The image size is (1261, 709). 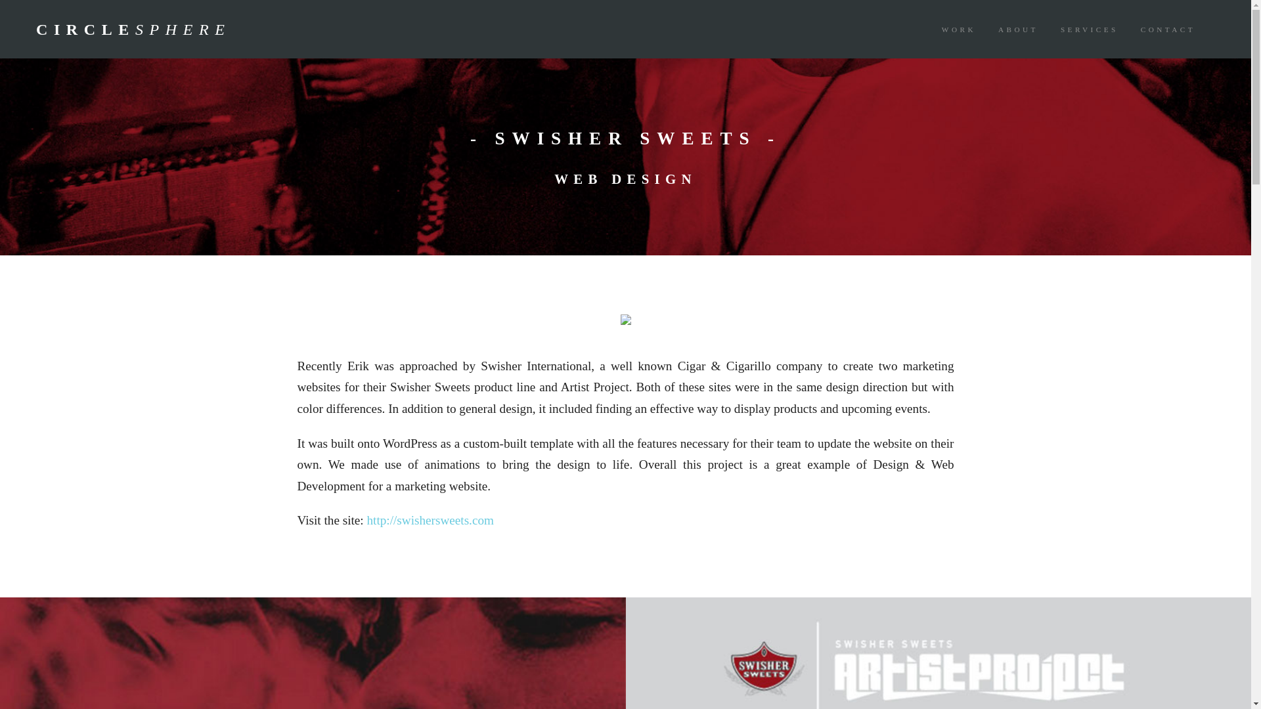 I want to click on WORK, so click(x=959, y=29).